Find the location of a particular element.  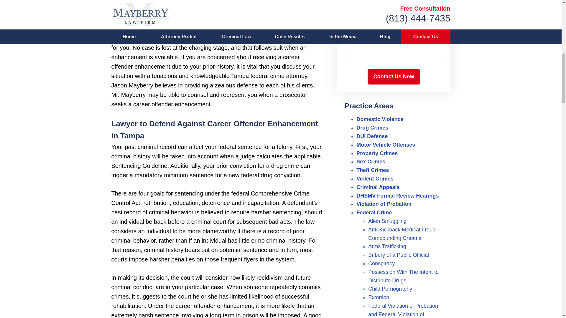

Domestic Violence is located at coordinates (380, 119).